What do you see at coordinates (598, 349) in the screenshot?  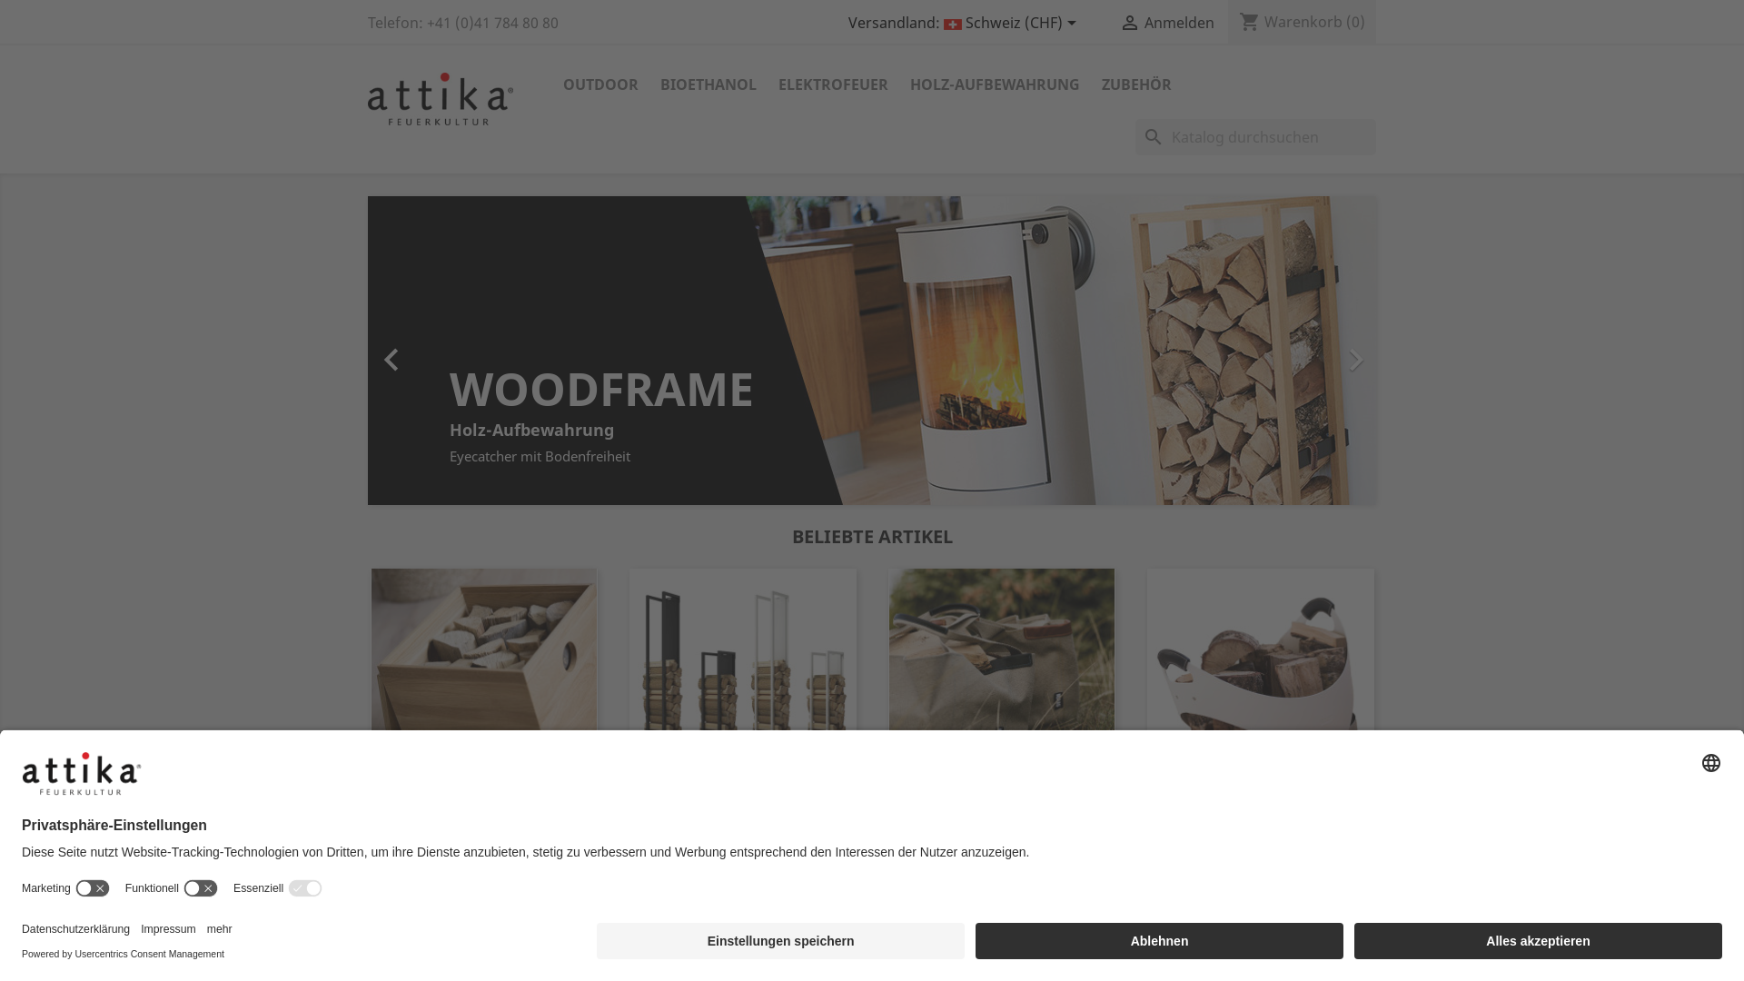 I see `WOODWALL
Holz-Aufbewahrung
Eleganter Wandhalter aus Stahl` at bounding box center [598, 349].